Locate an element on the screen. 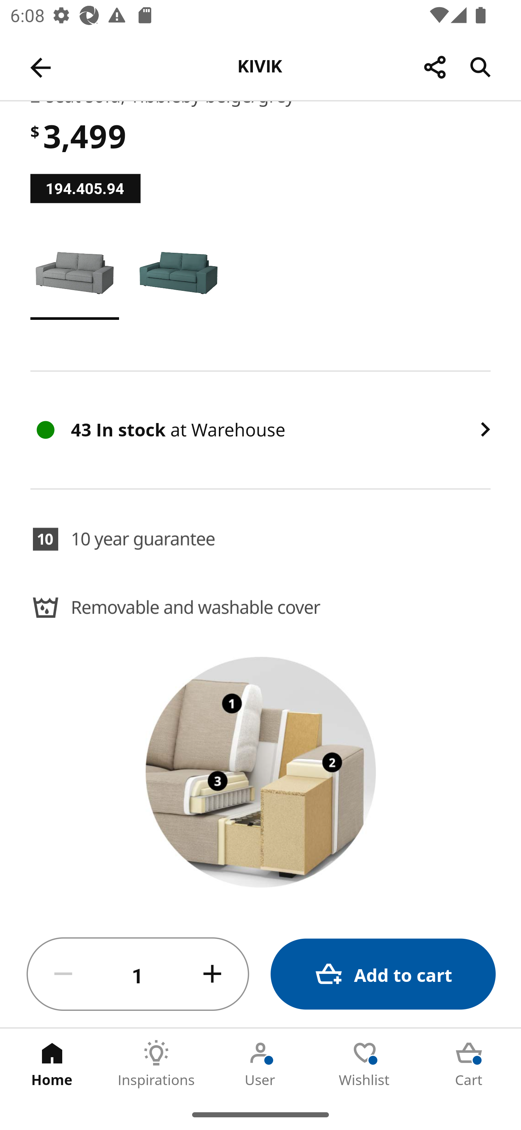  1 is located at coordinates (138, 974).